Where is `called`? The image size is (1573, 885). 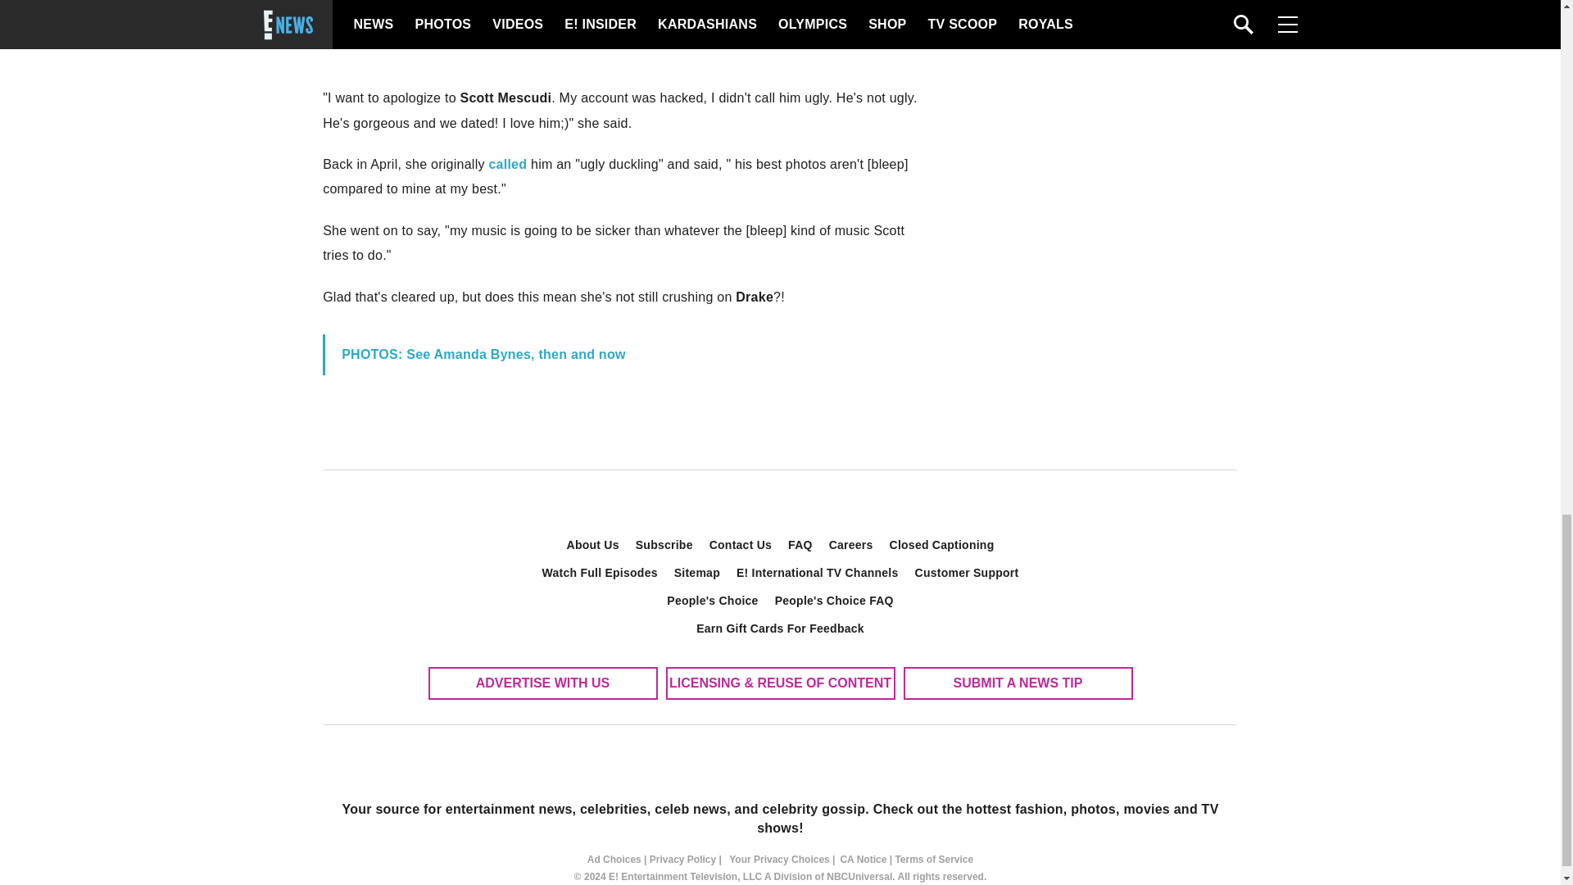 called is located at coordinates (507, 164).